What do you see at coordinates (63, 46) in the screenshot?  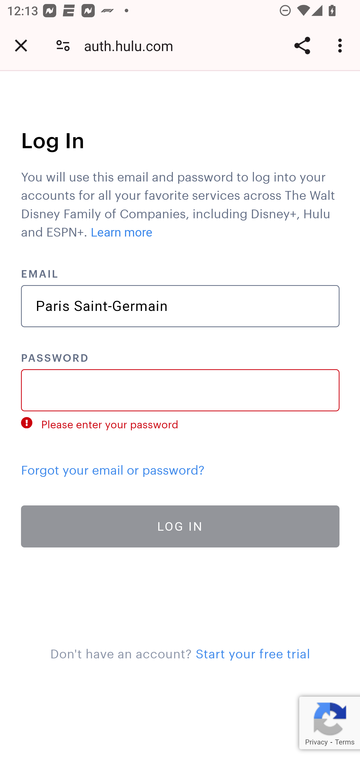 I see `Connection is secure` at bounding box center [63, 46].